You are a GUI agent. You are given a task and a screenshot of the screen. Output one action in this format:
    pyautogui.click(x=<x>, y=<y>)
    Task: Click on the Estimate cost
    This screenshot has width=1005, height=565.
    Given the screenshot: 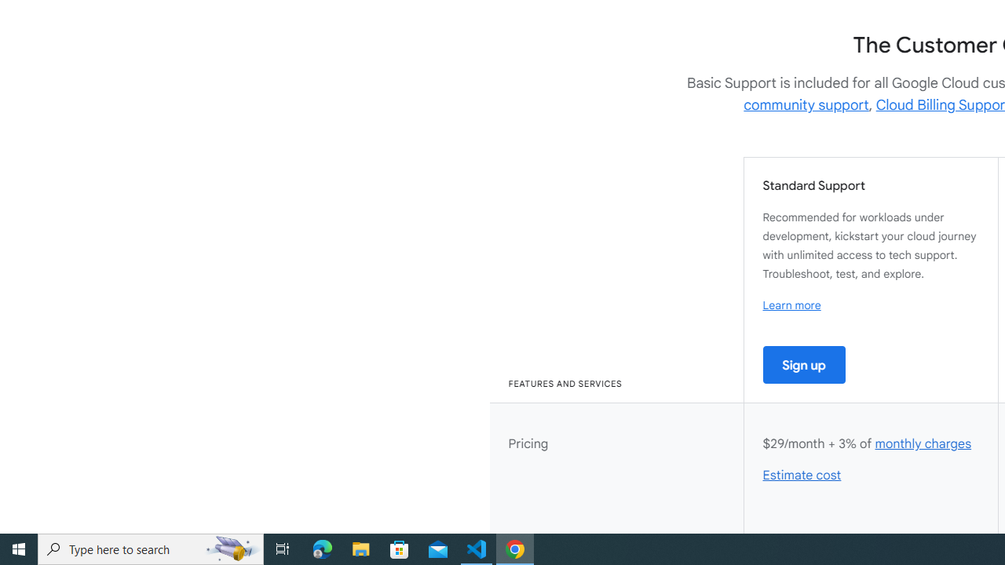 What is the action you would take?
    pyautogui.click(x=802, y=476)
    